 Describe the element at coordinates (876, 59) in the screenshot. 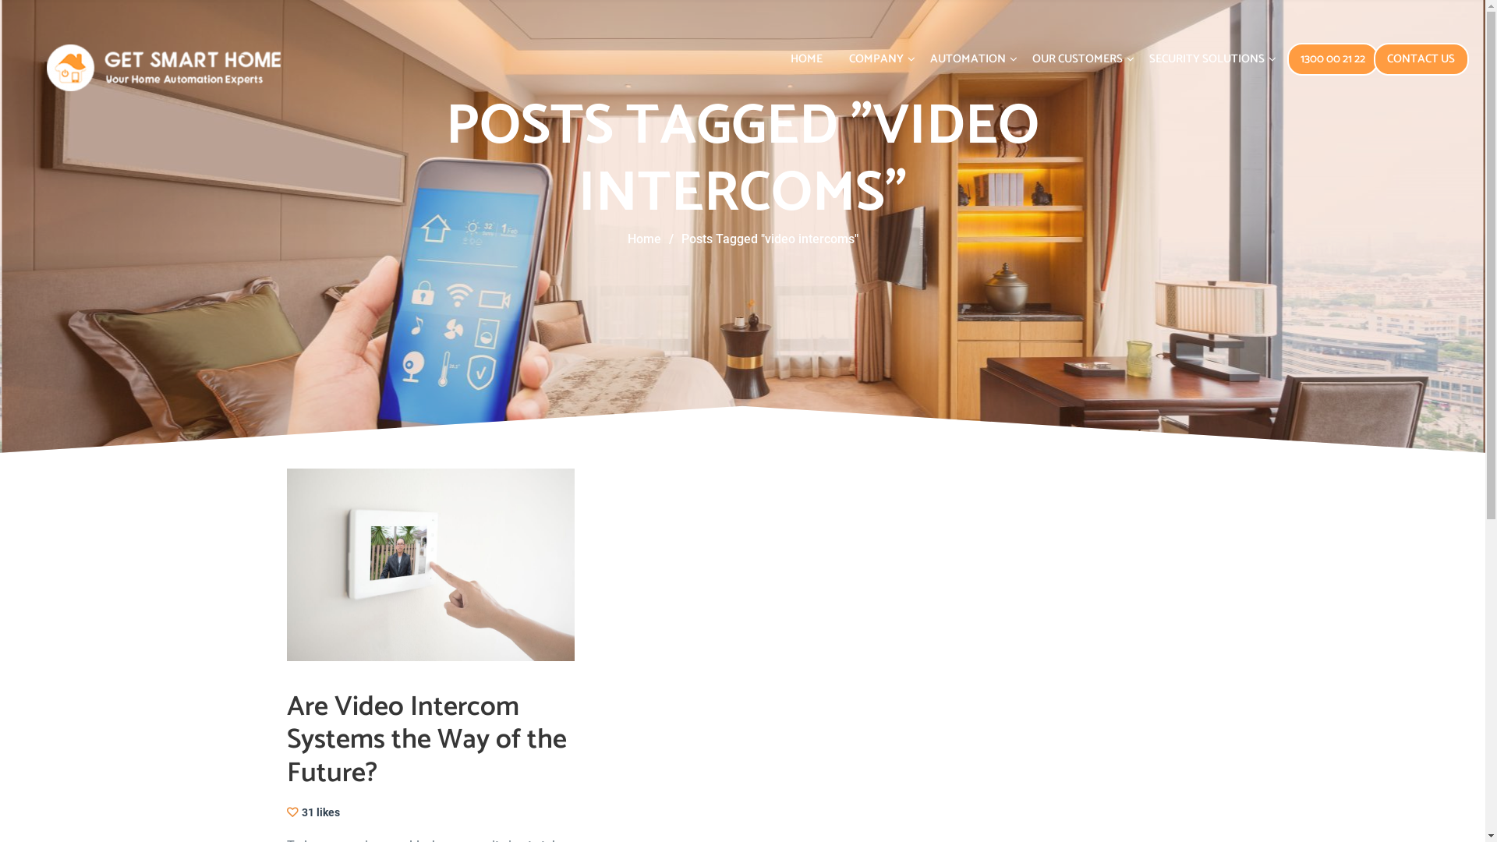

I see `COMPANY` at that location.